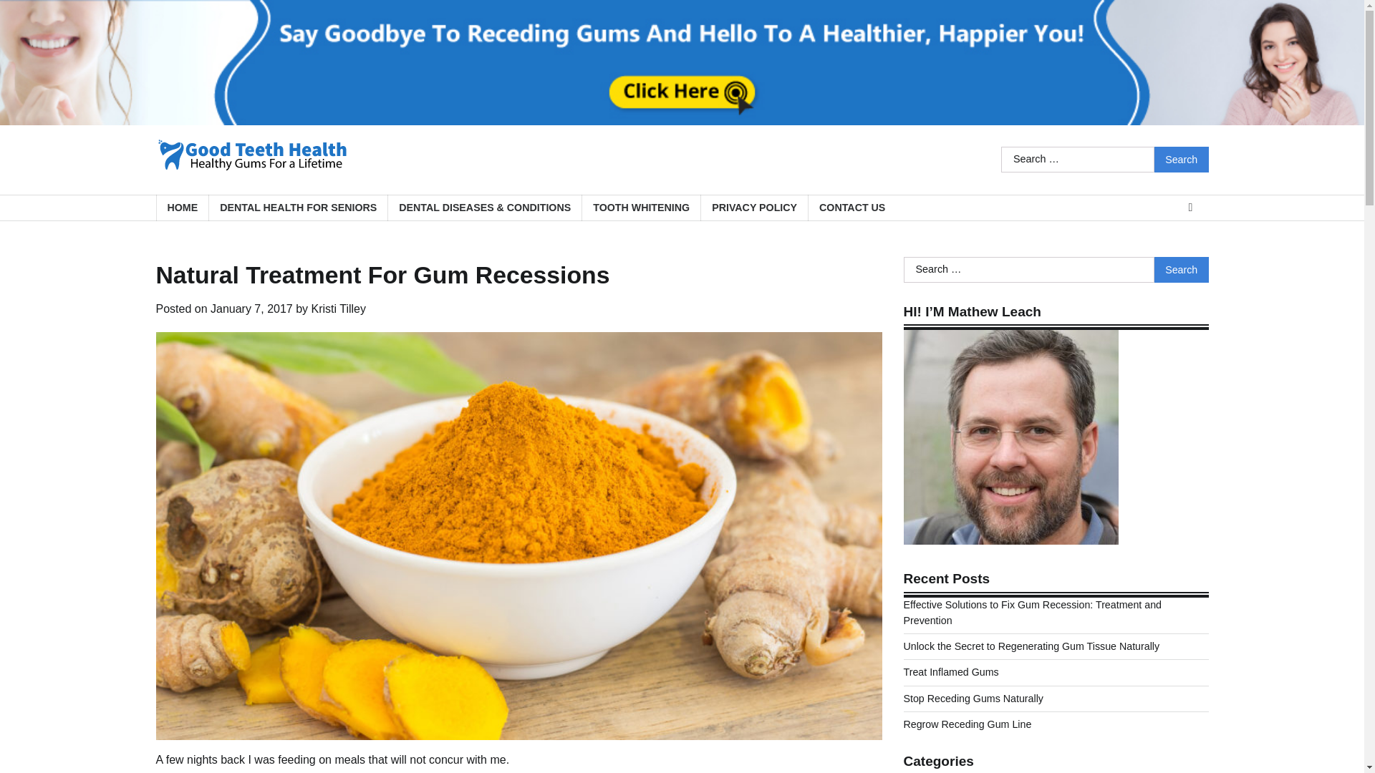 The image size is (1375, 773). Describe the element at coordinates (640, 208) in the screenshot. I see `TOOTH WHITENING` at that location.